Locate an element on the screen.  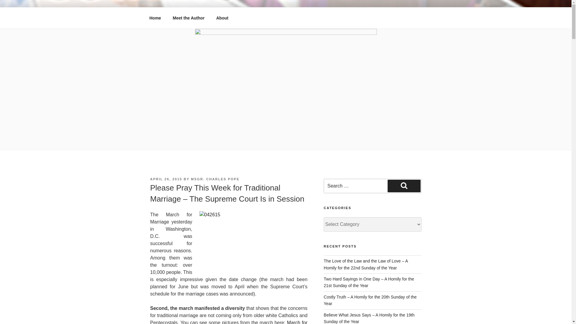
MSGR. CHARLES POPE is located at coordinates (215, 179).